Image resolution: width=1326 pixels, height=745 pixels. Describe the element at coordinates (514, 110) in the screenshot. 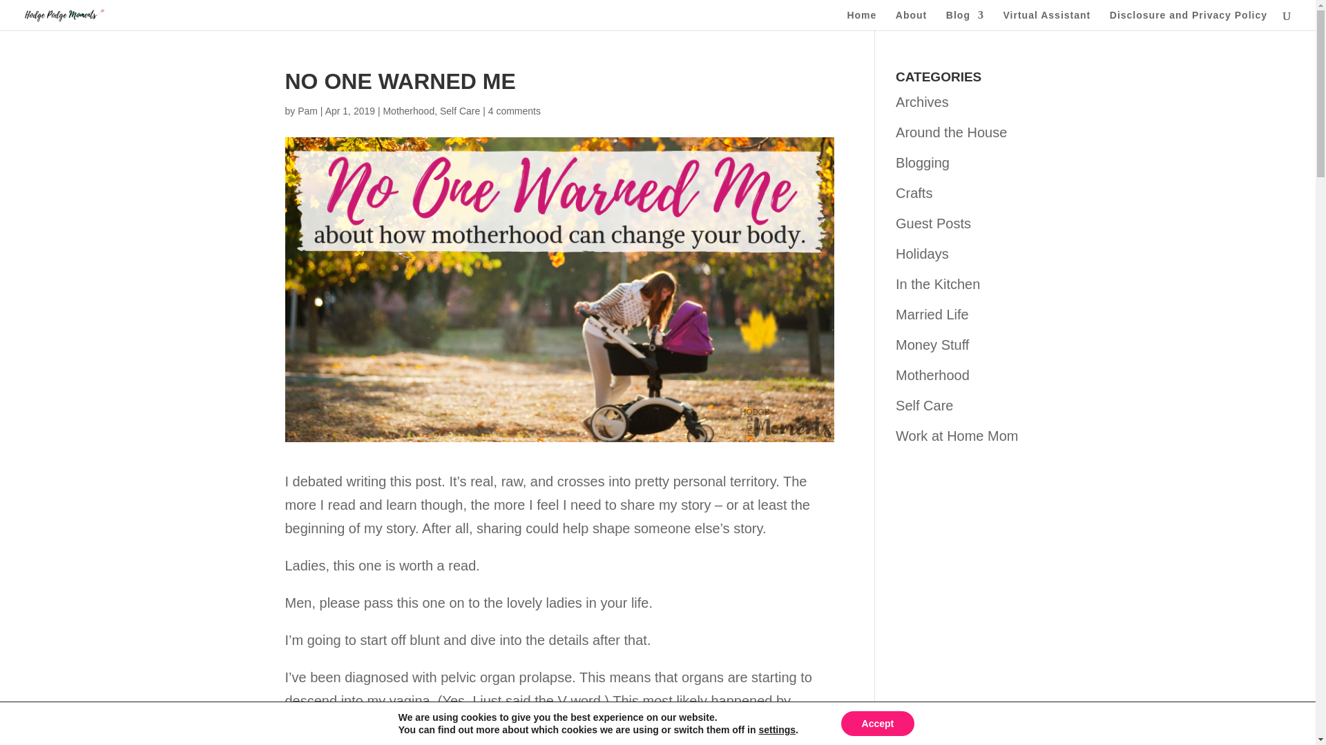

I see `4 comments` at that location.